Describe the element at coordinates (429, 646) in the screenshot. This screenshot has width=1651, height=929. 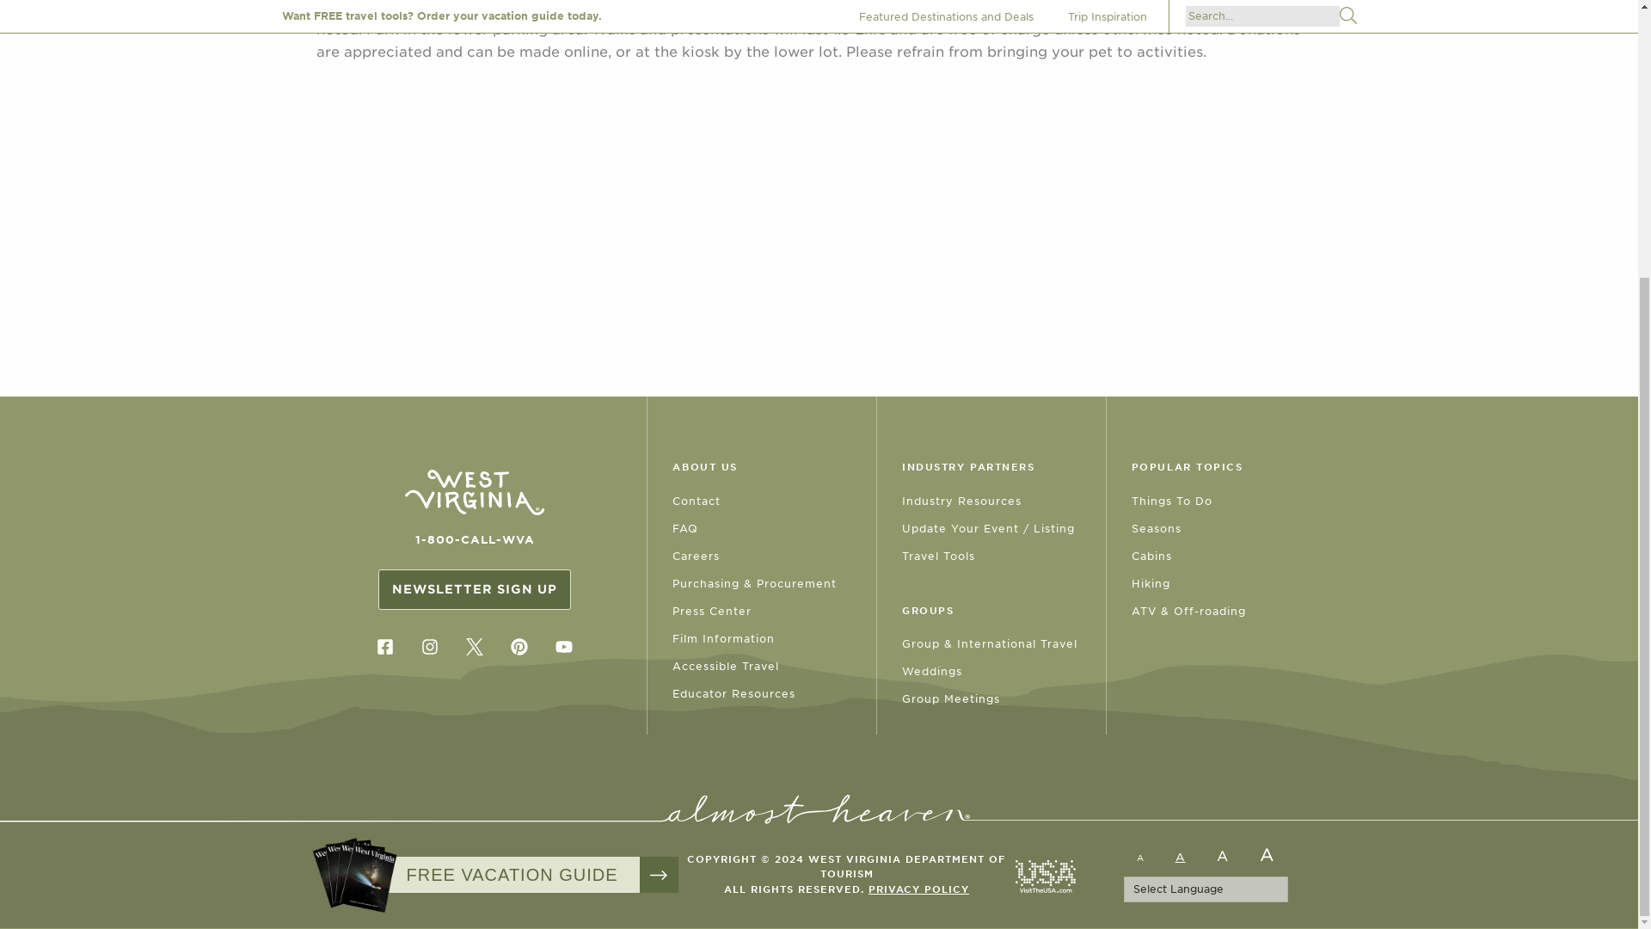
I see `Find us on Instagram` at that location.